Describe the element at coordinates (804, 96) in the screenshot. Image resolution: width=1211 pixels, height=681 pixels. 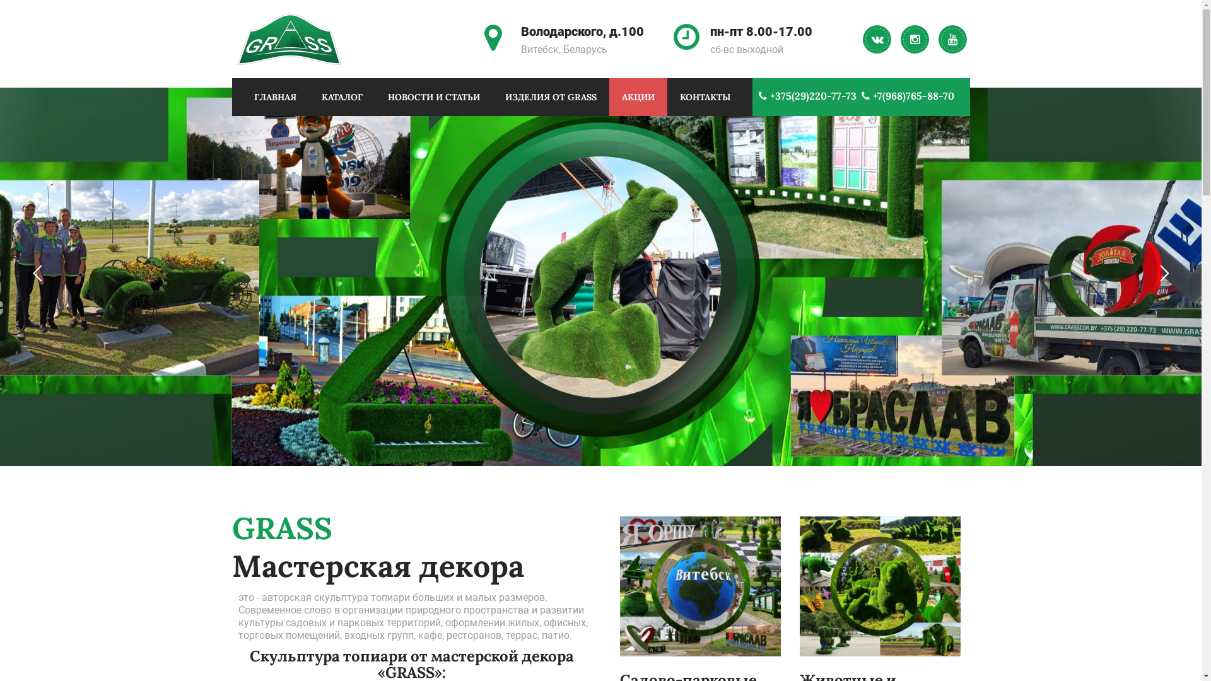
I see `+375(29)220-77-73` at that location.